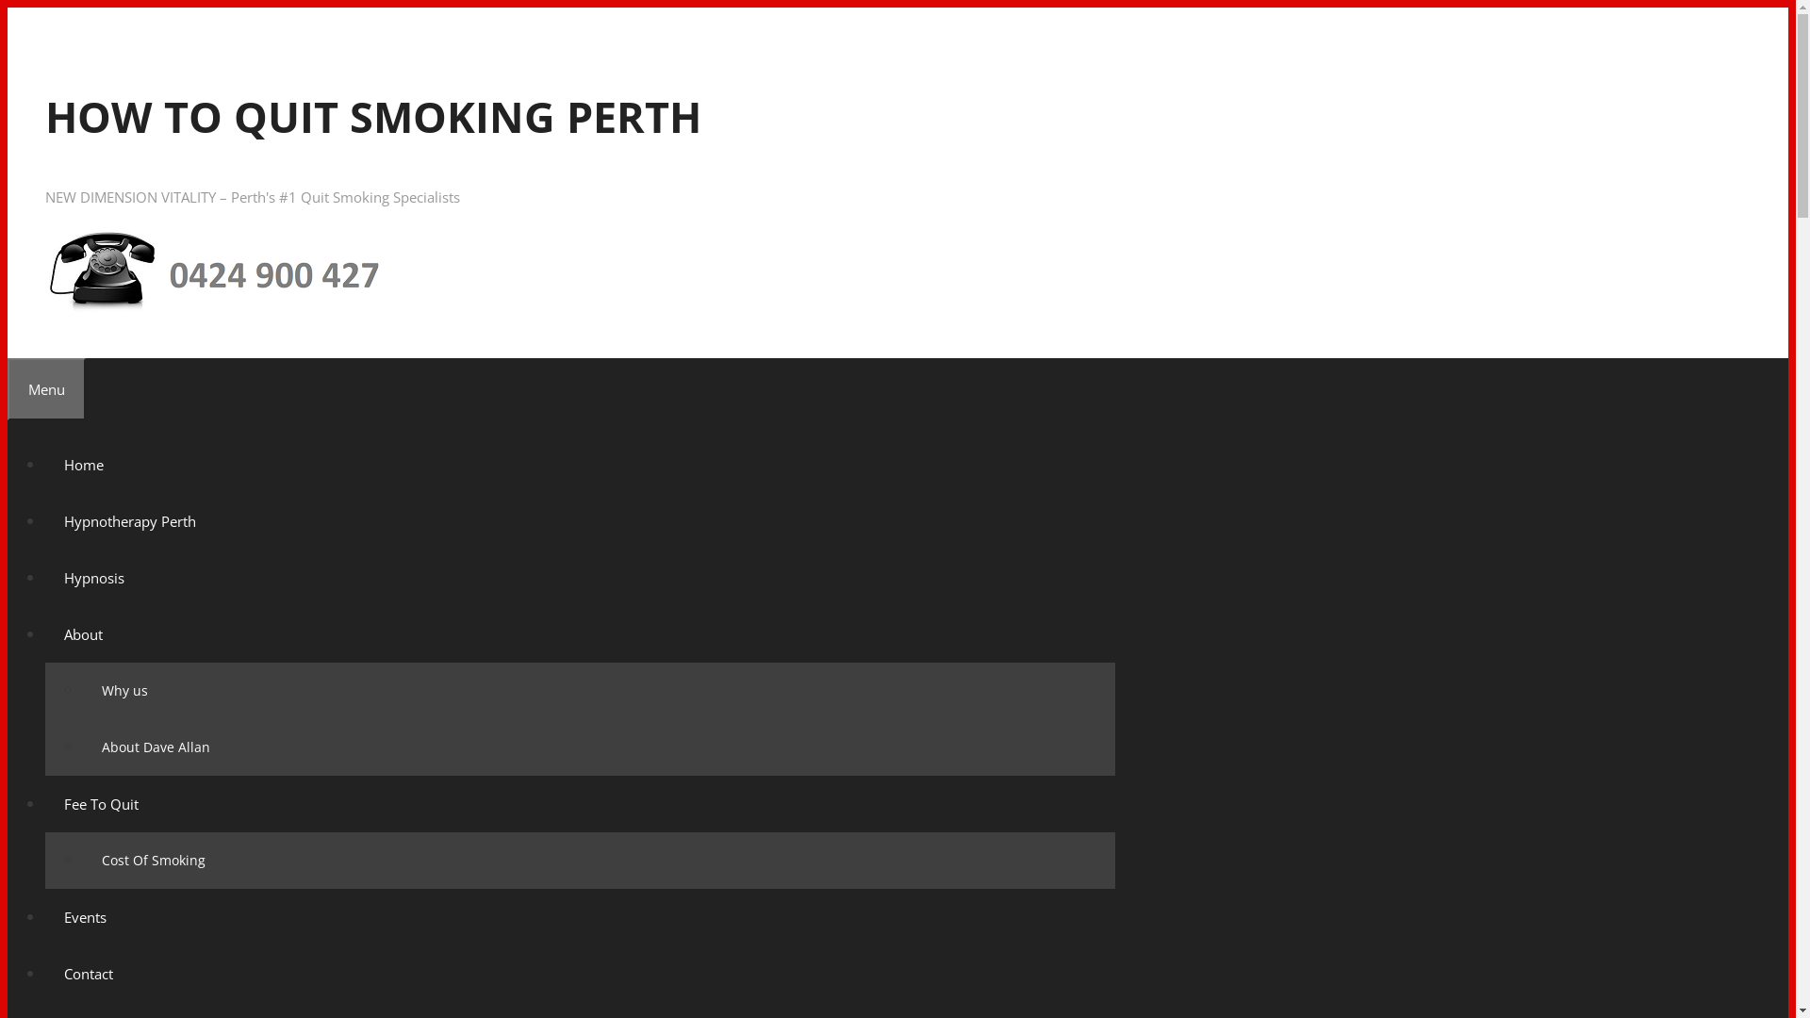  I want to click on Hypnosis, so click(94, 578).